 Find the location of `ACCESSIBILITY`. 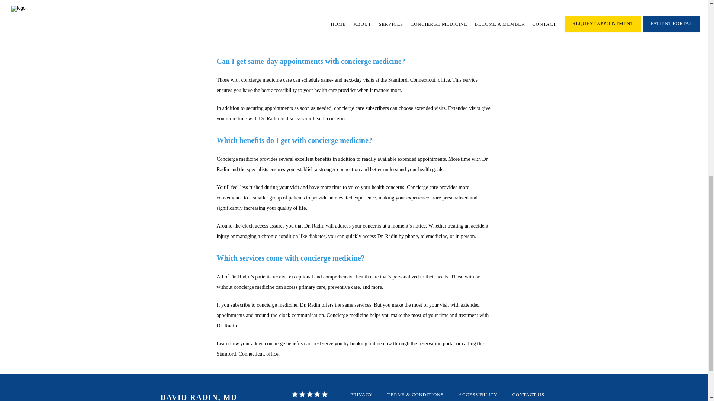

ACCESSIBILITY is located at coordinates (477, 394).